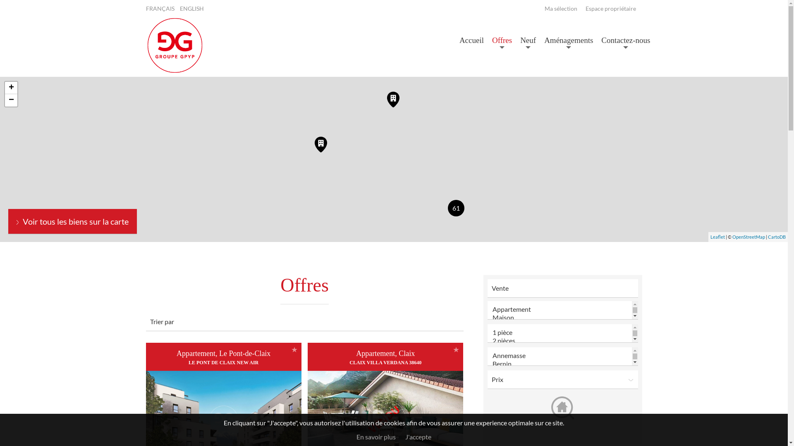 The height and width of the screenshot is (446, 794). What do you see at coordinates (562, 408) in the screenshot?
I see `Rechercher` at bounding box center [562, 408].